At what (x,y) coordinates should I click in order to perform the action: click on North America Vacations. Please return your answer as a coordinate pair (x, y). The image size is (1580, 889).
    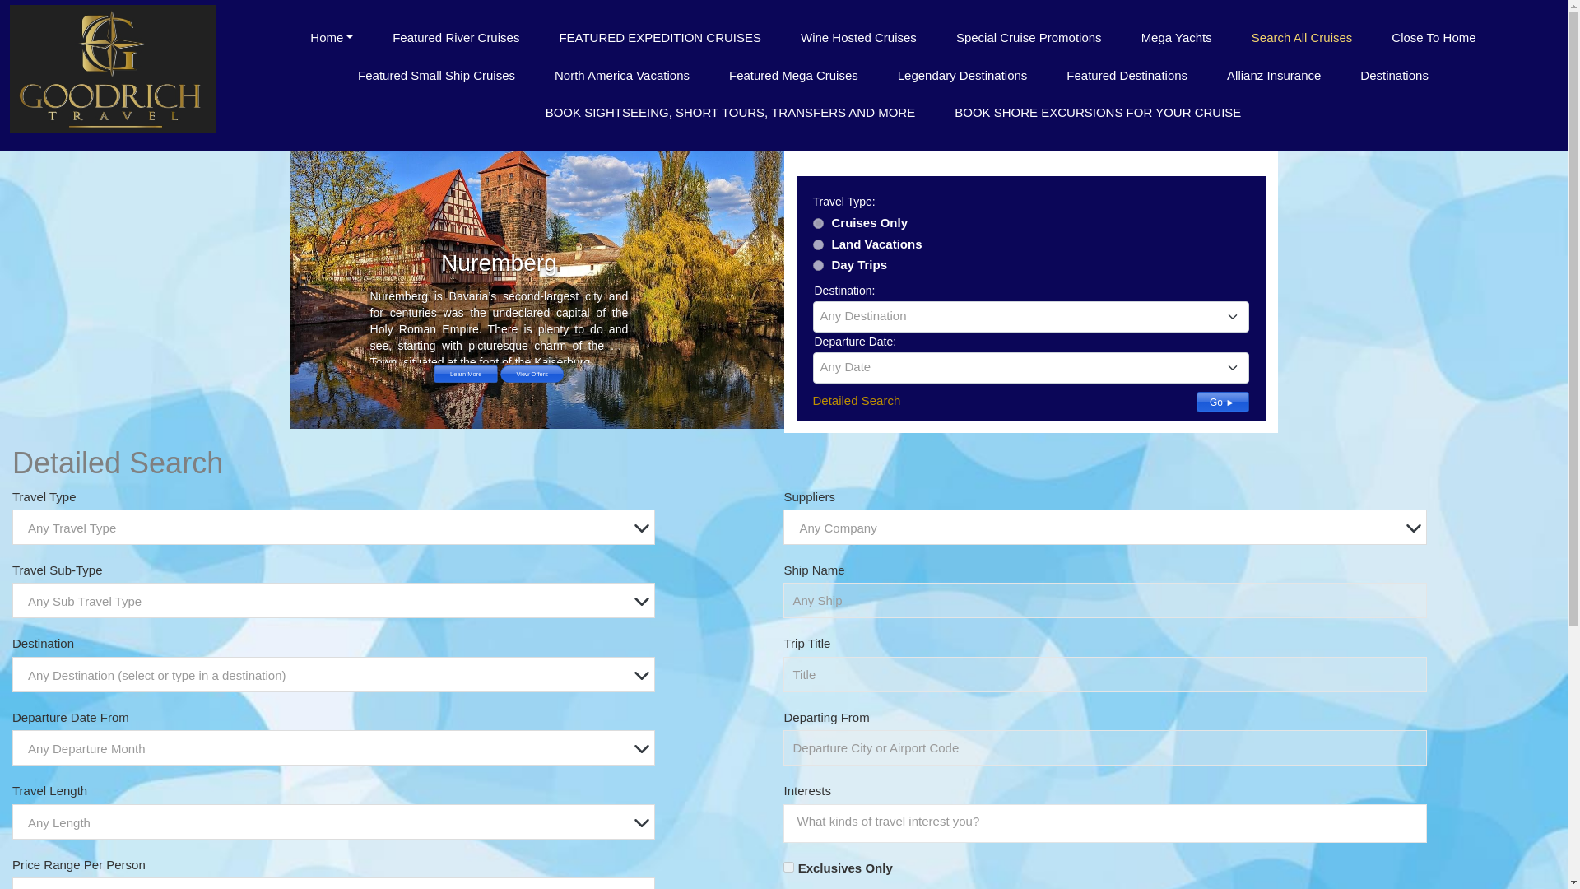
    Looking at the image, I should click on (622, 76).